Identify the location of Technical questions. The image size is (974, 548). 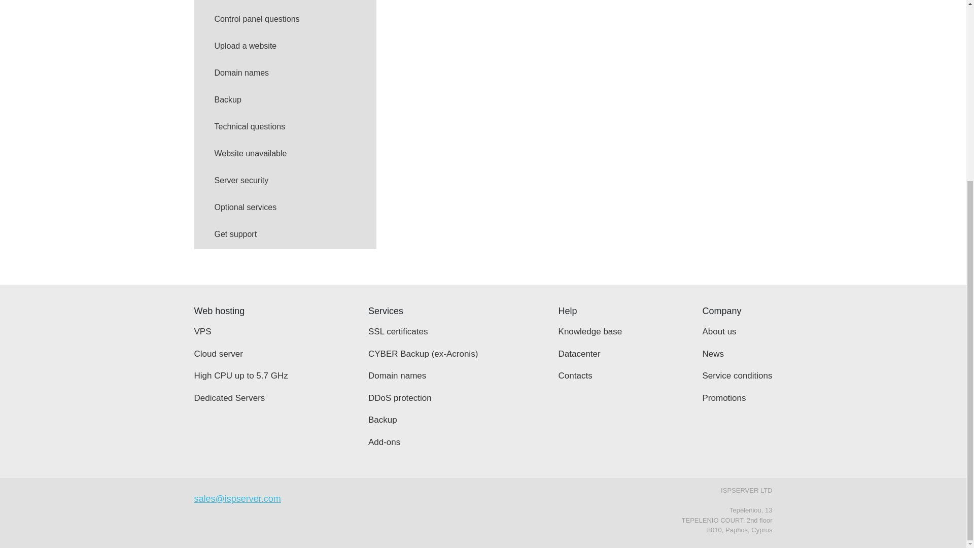
(285, 128).